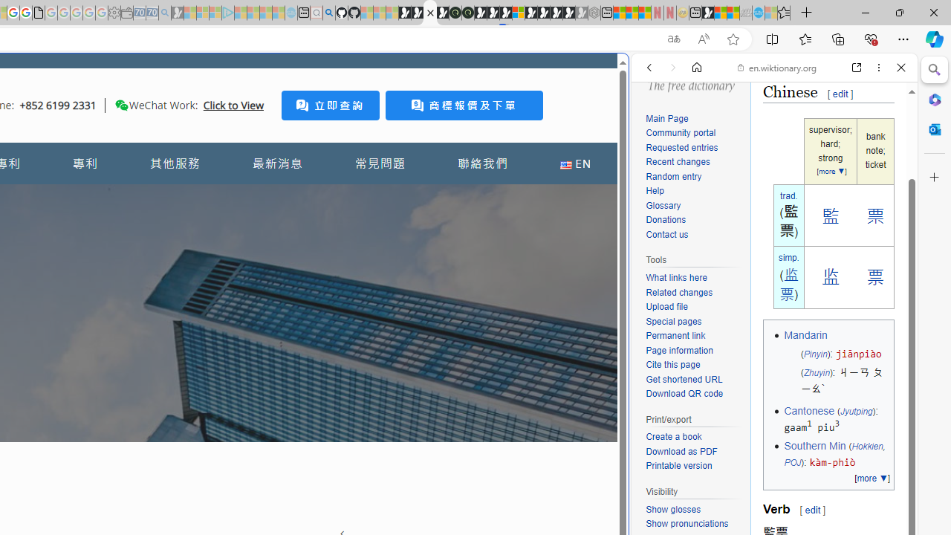 This screenshot has width=951, height=535. What do you see at coordinates (655, 169) in the screenshot?
I see `Search Filter, WEB` at bounding box center [655, 169].